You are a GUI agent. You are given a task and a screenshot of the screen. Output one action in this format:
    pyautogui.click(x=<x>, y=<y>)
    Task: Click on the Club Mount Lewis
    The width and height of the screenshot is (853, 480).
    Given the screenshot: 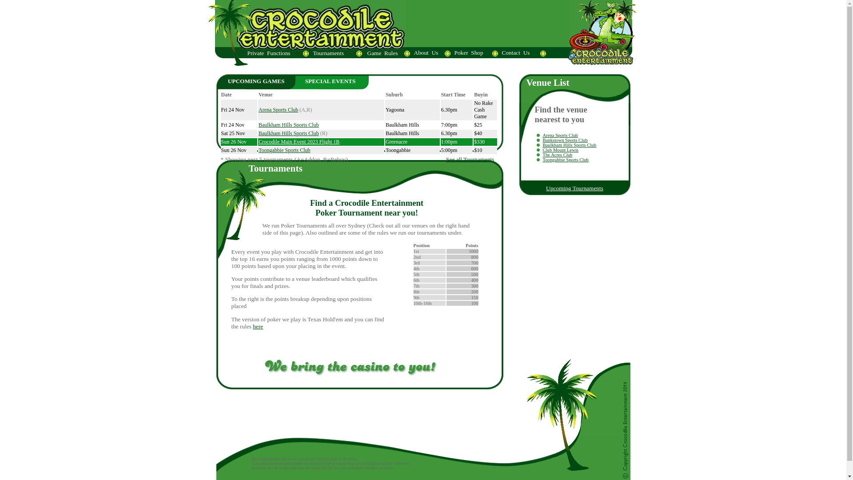 What is the action you would take?
    pyautogui.click(x=561, y=150)
    